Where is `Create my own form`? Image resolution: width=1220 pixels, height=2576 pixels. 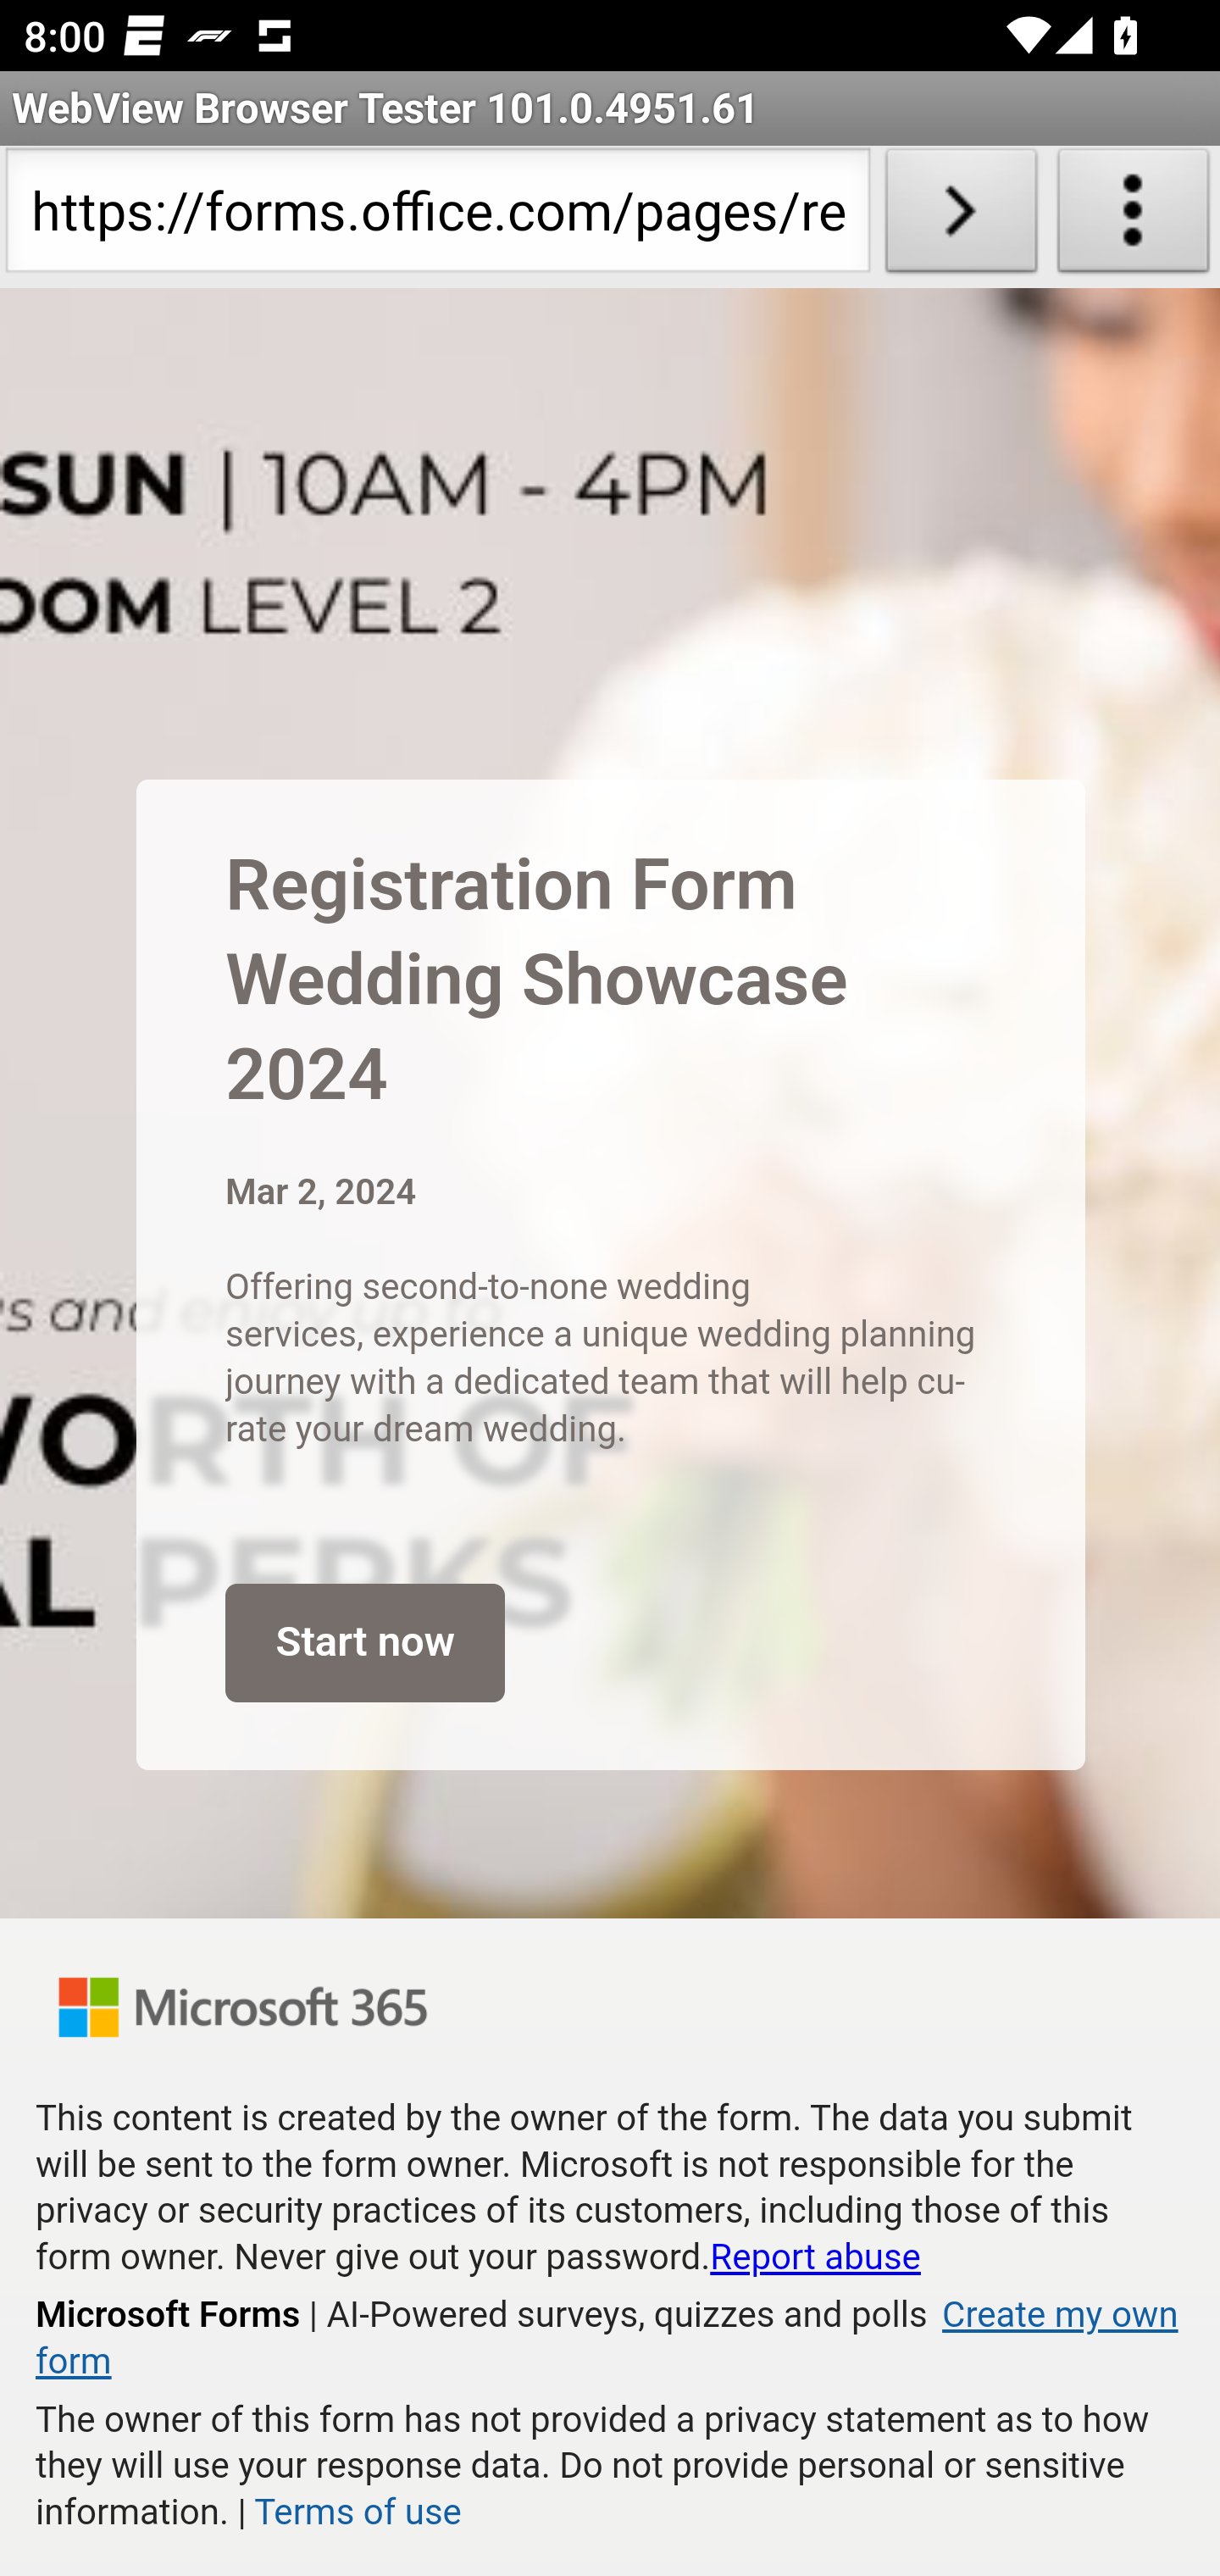
Create my own form is located at coordinates (607, 2339).